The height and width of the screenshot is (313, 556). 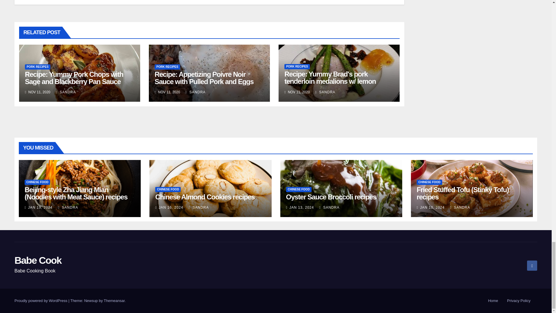 What do you see at coordinates (65, 92) in the screenshot?
I see `SANDRA` at bounding box center [65, 92].